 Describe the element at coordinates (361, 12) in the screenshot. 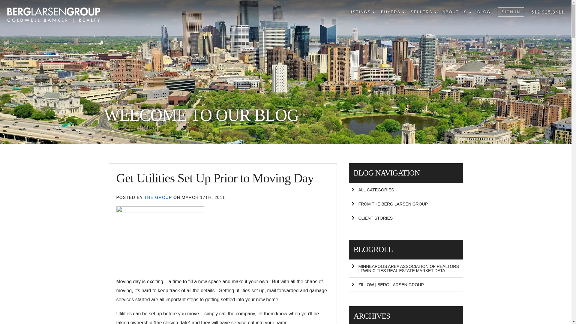

I see `LISTINGS DROPDOWN ARROW` at that location.